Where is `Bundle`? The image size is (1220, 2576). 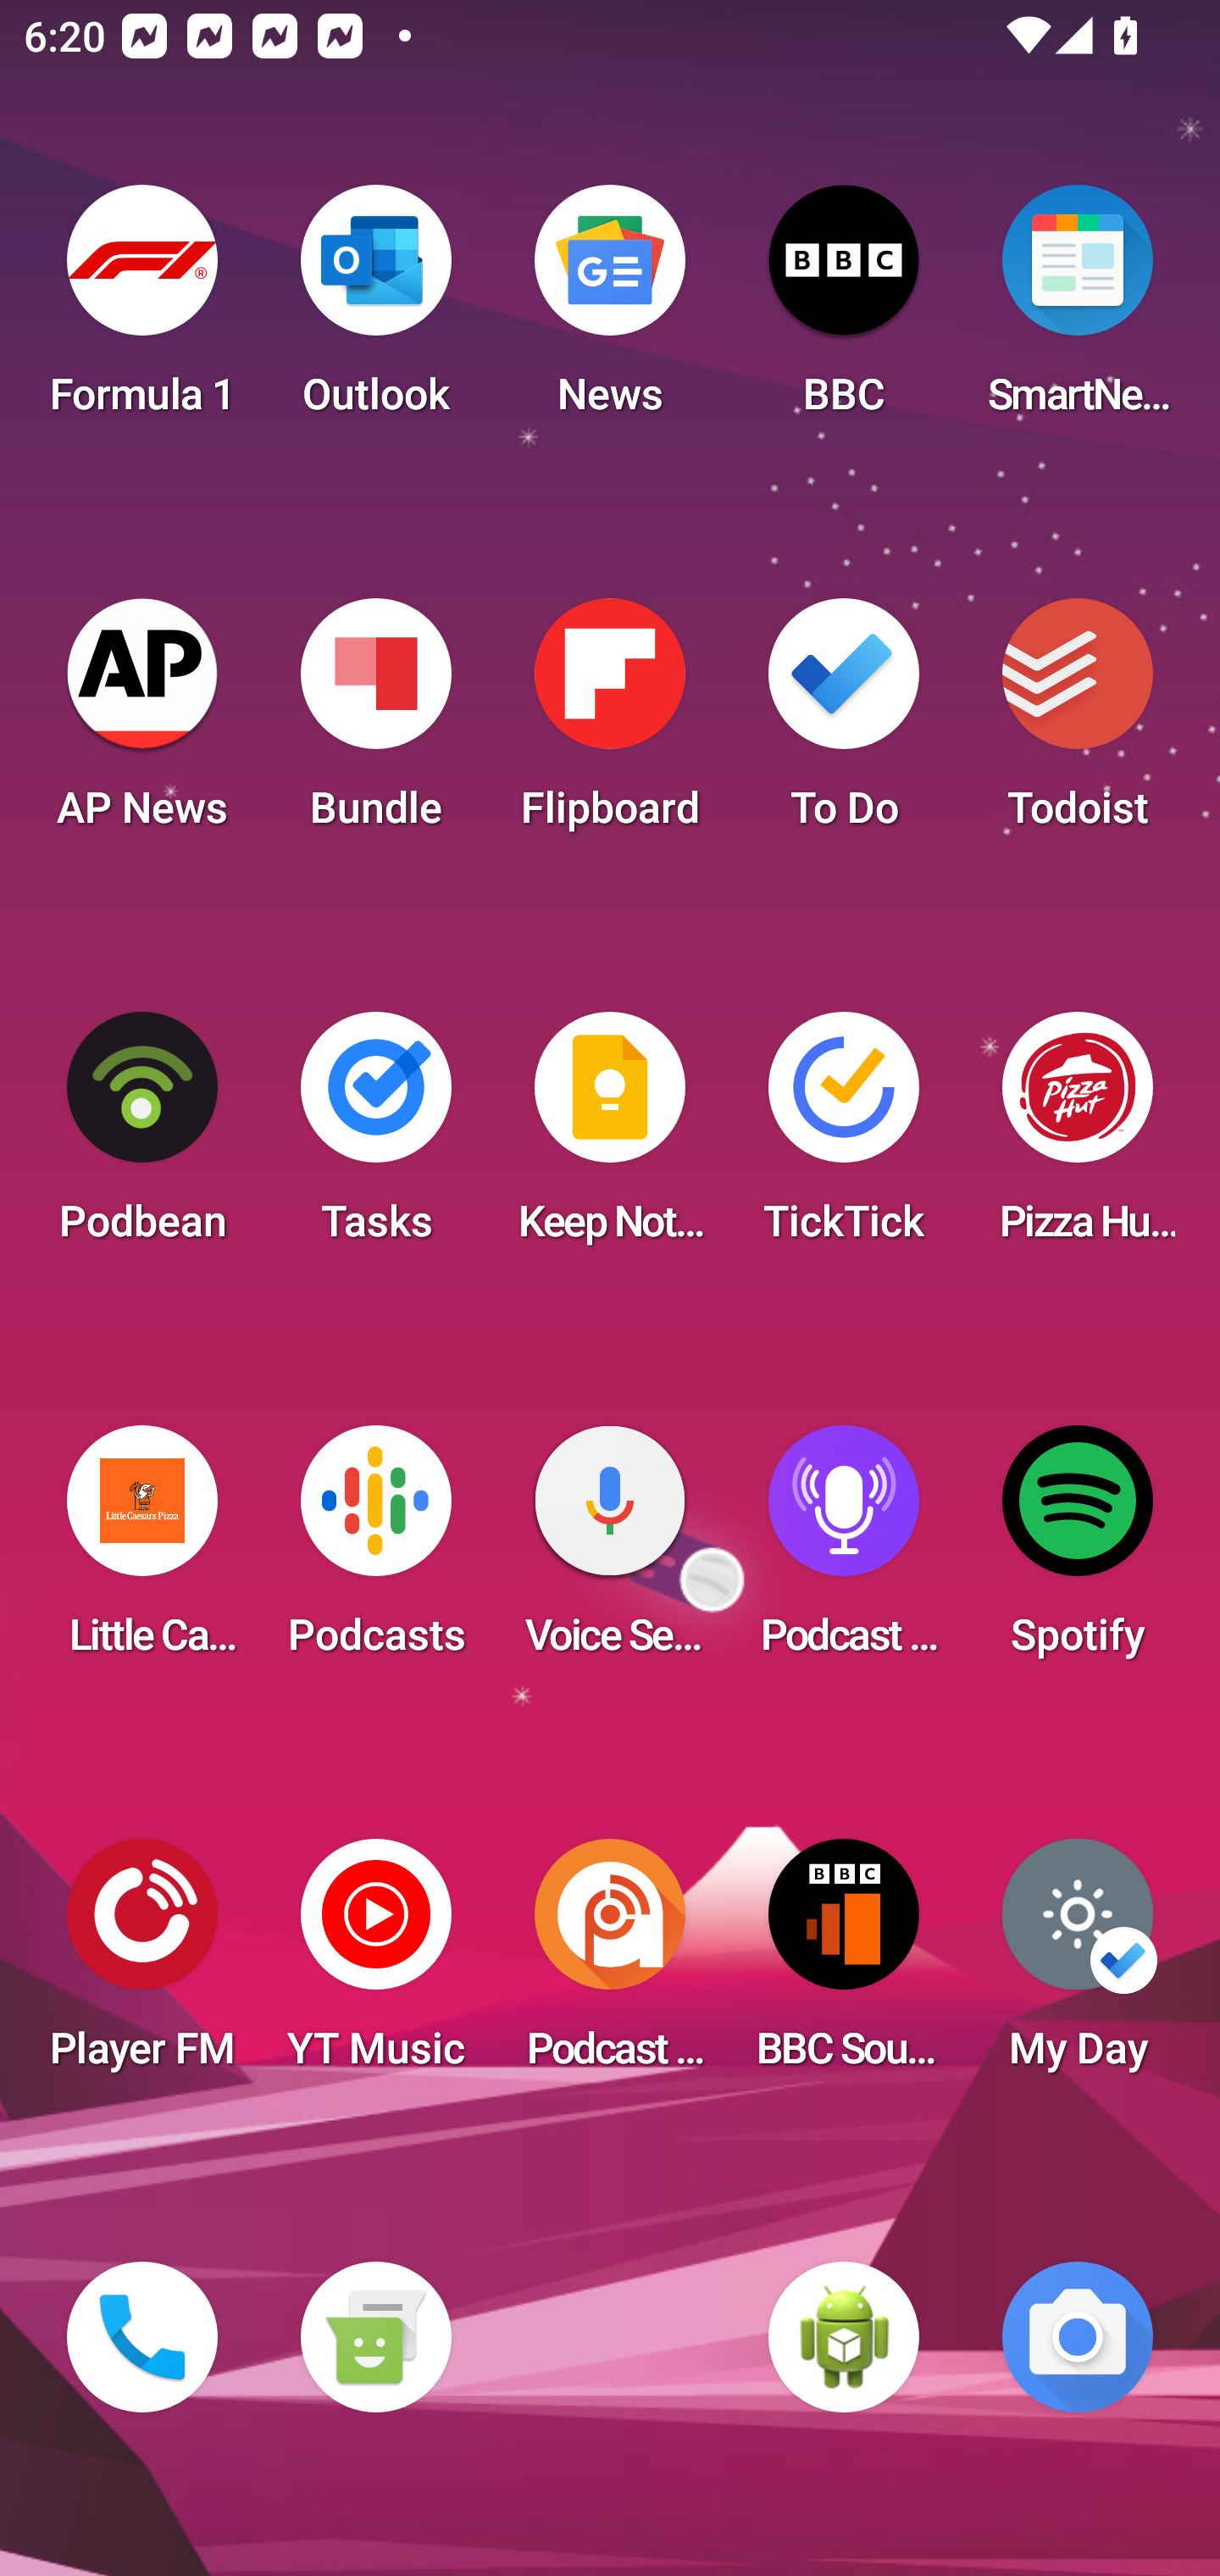 Bundle is located at coordinates (375, 724).